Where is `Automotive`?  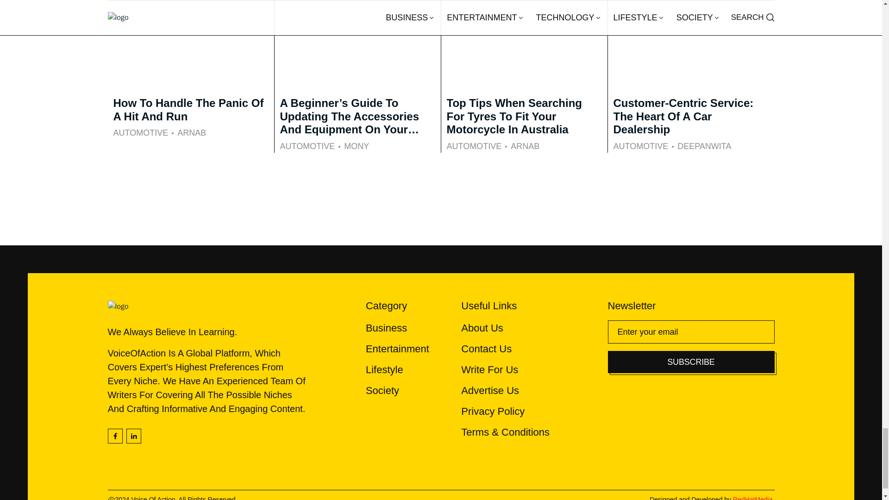 Automotive is located at coordinates (641, 146).